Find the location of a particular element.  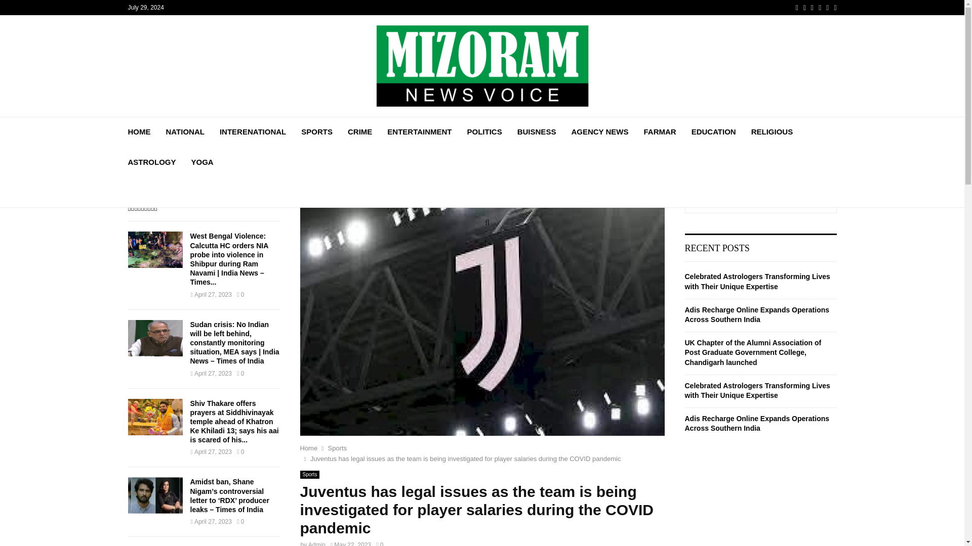

POLITICS is located at coordinates (485, 131).